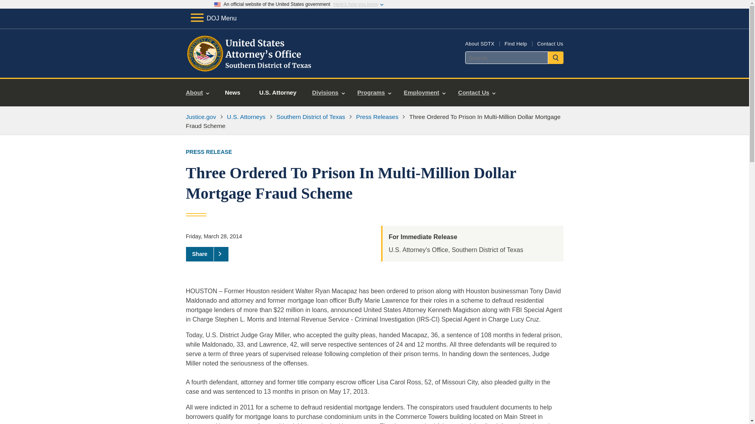  What do you see at coordinates (425, 93) in the screenshot?
I see `Employment` at bounding box center [425, 93].